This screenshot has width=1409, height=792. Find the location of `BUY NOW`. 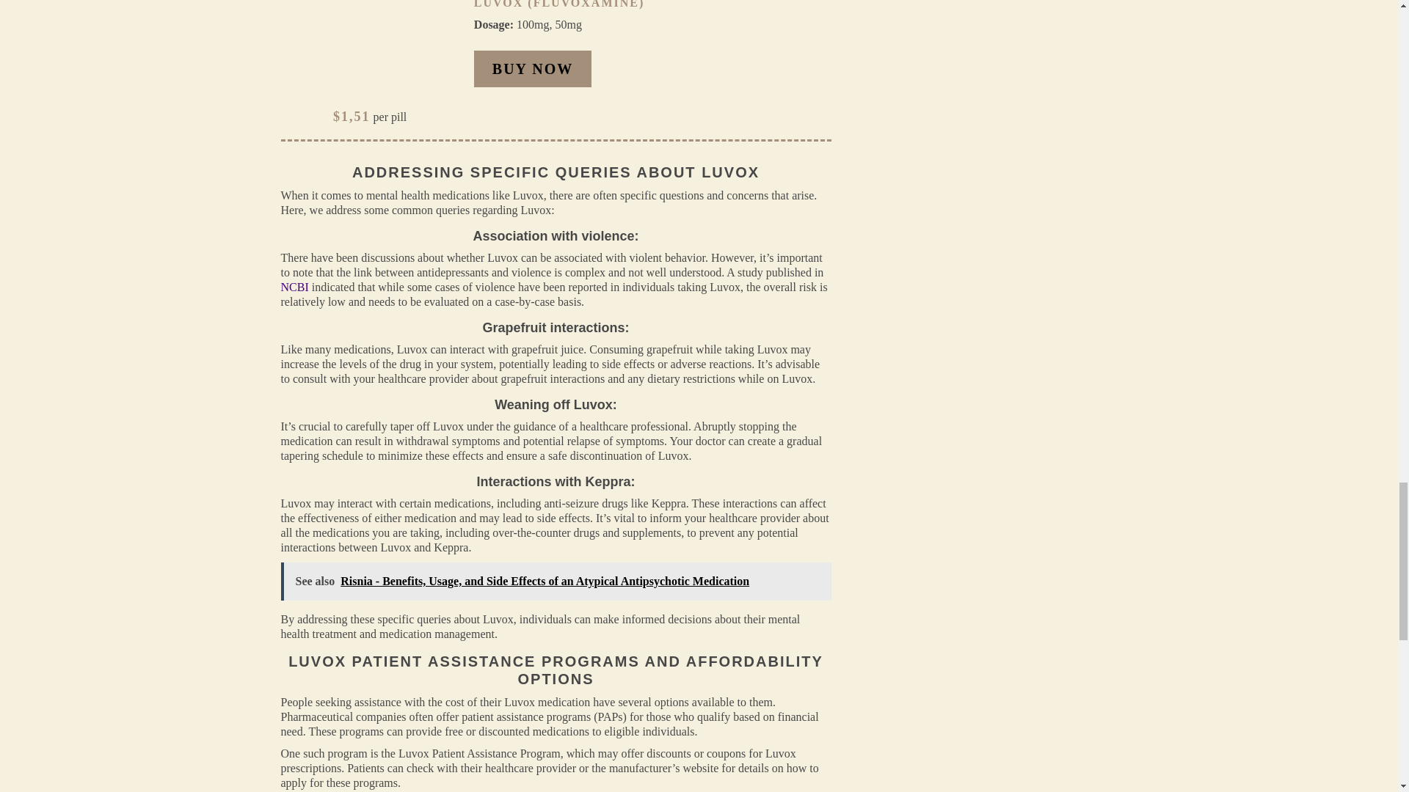

BUY NOW is located at coordinates (533, 69).